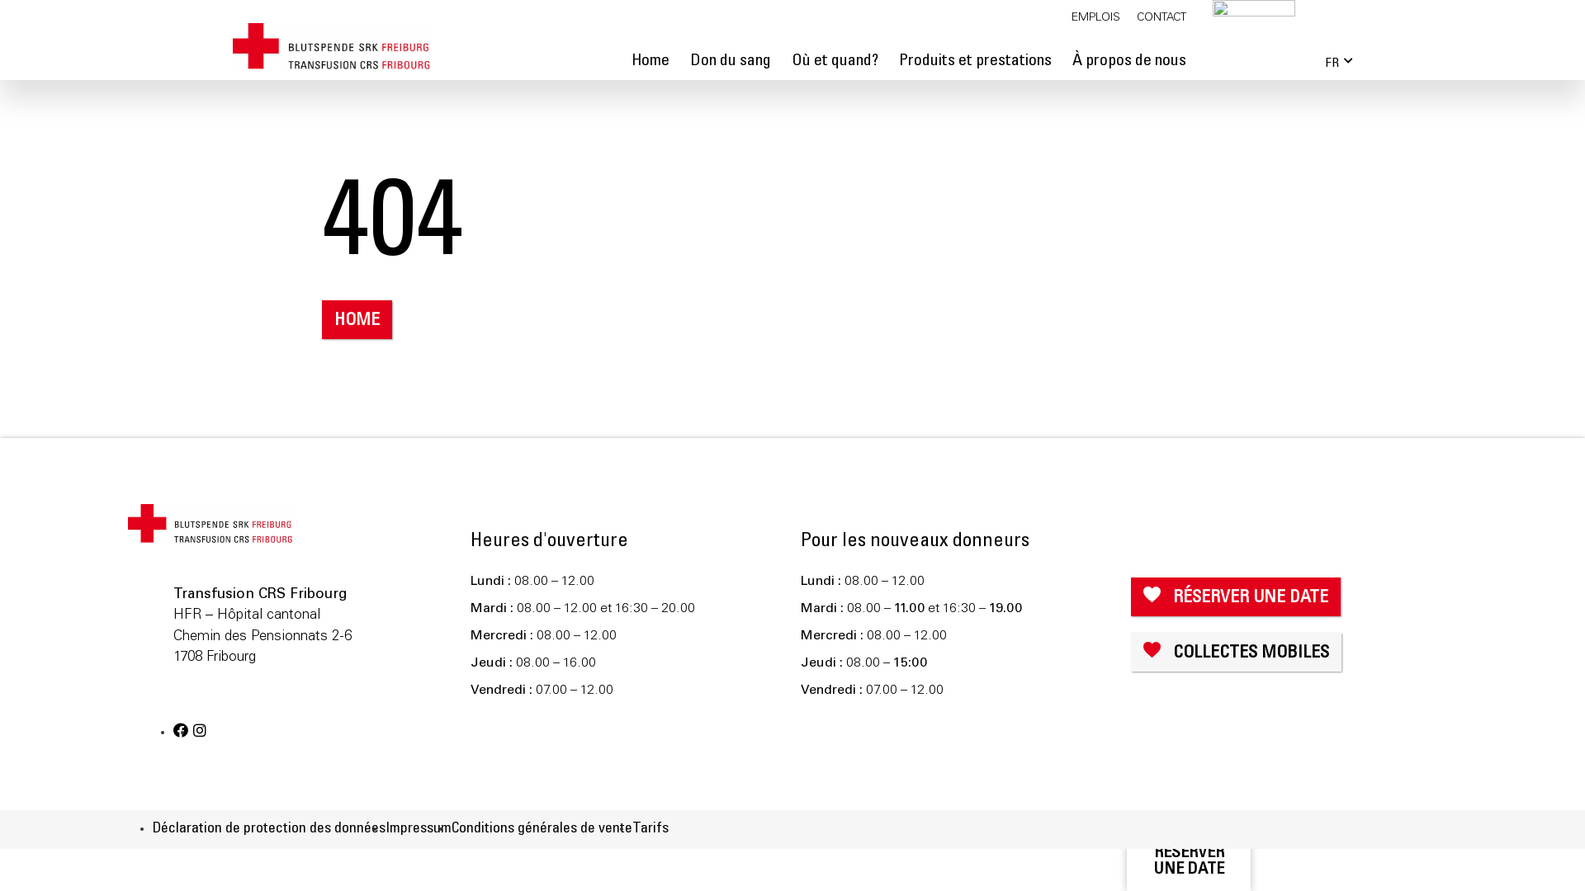  Describe the element at coordinates (357, 320) in the screenshot. I see `HOME` at that location.